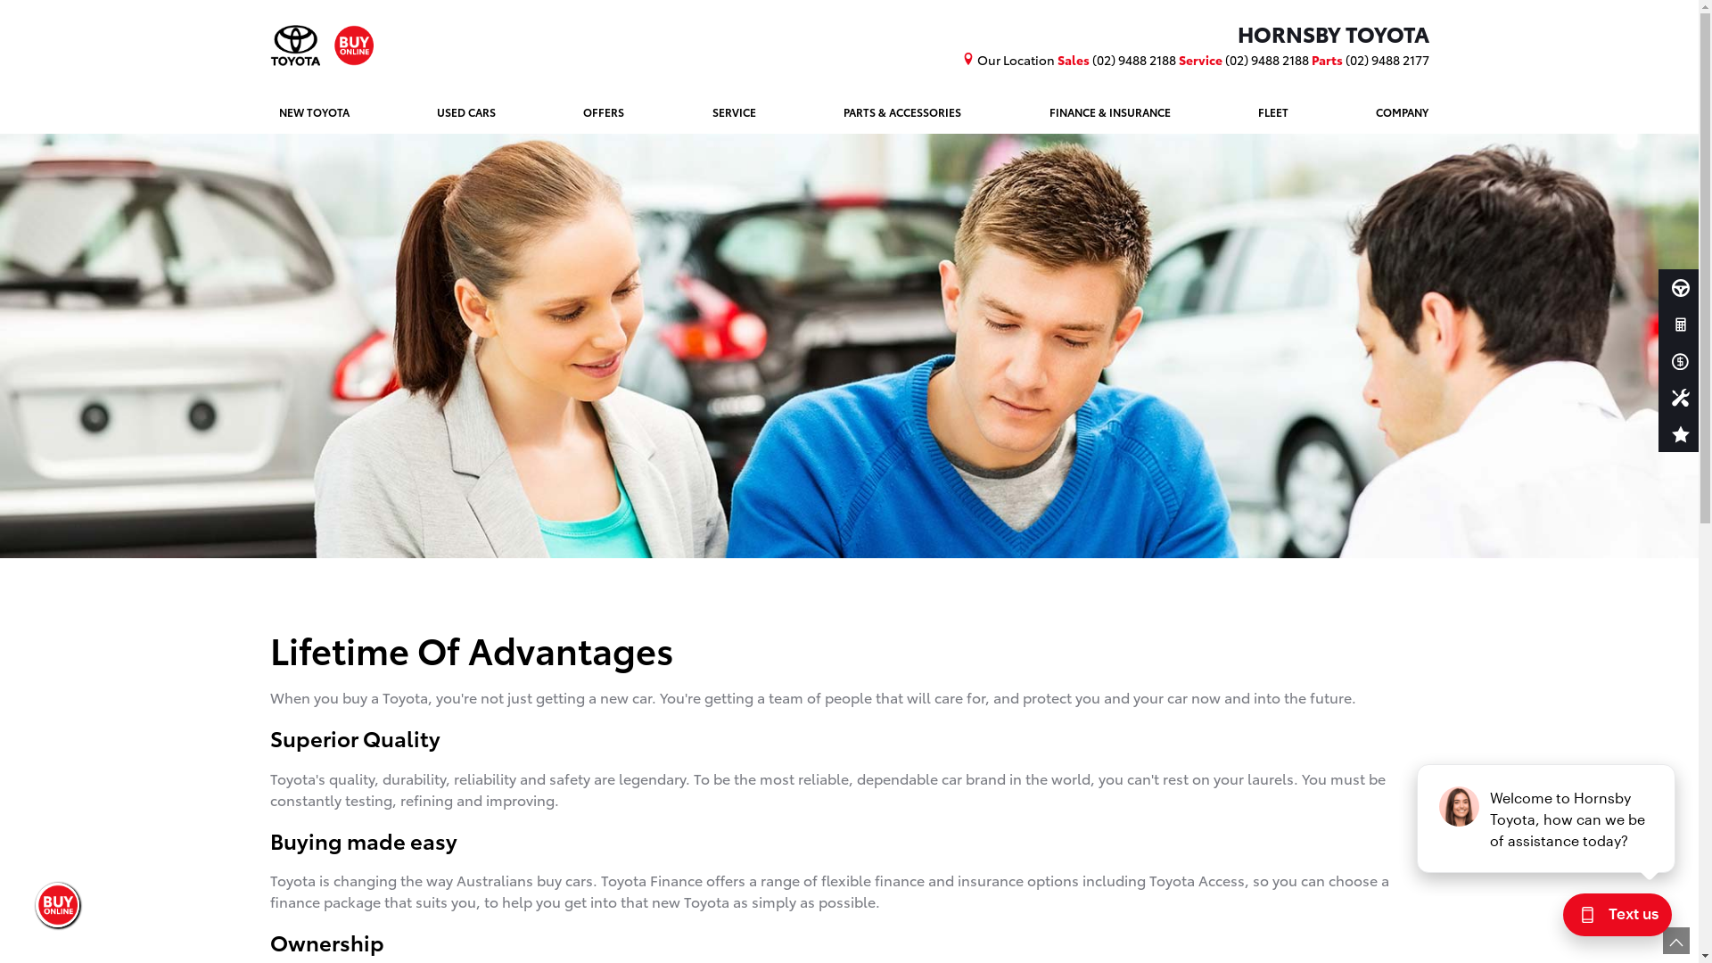 The height and width of the screenshot is (963, 1712). I want to click on podium webchat widget prompt, so click(1547, 819).